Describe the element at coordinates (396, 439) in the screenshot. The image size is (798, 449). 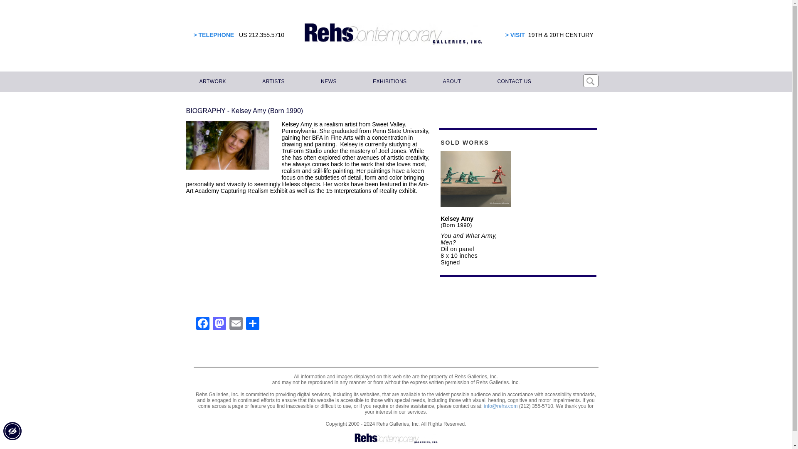
I see `Logo` at that location.